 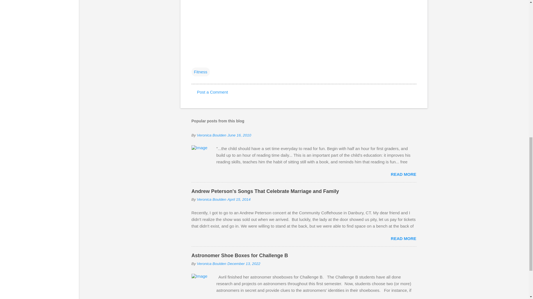 I want to click on Astronomer Shoe Boxes for Challenge B, so click(x=240, y=255).